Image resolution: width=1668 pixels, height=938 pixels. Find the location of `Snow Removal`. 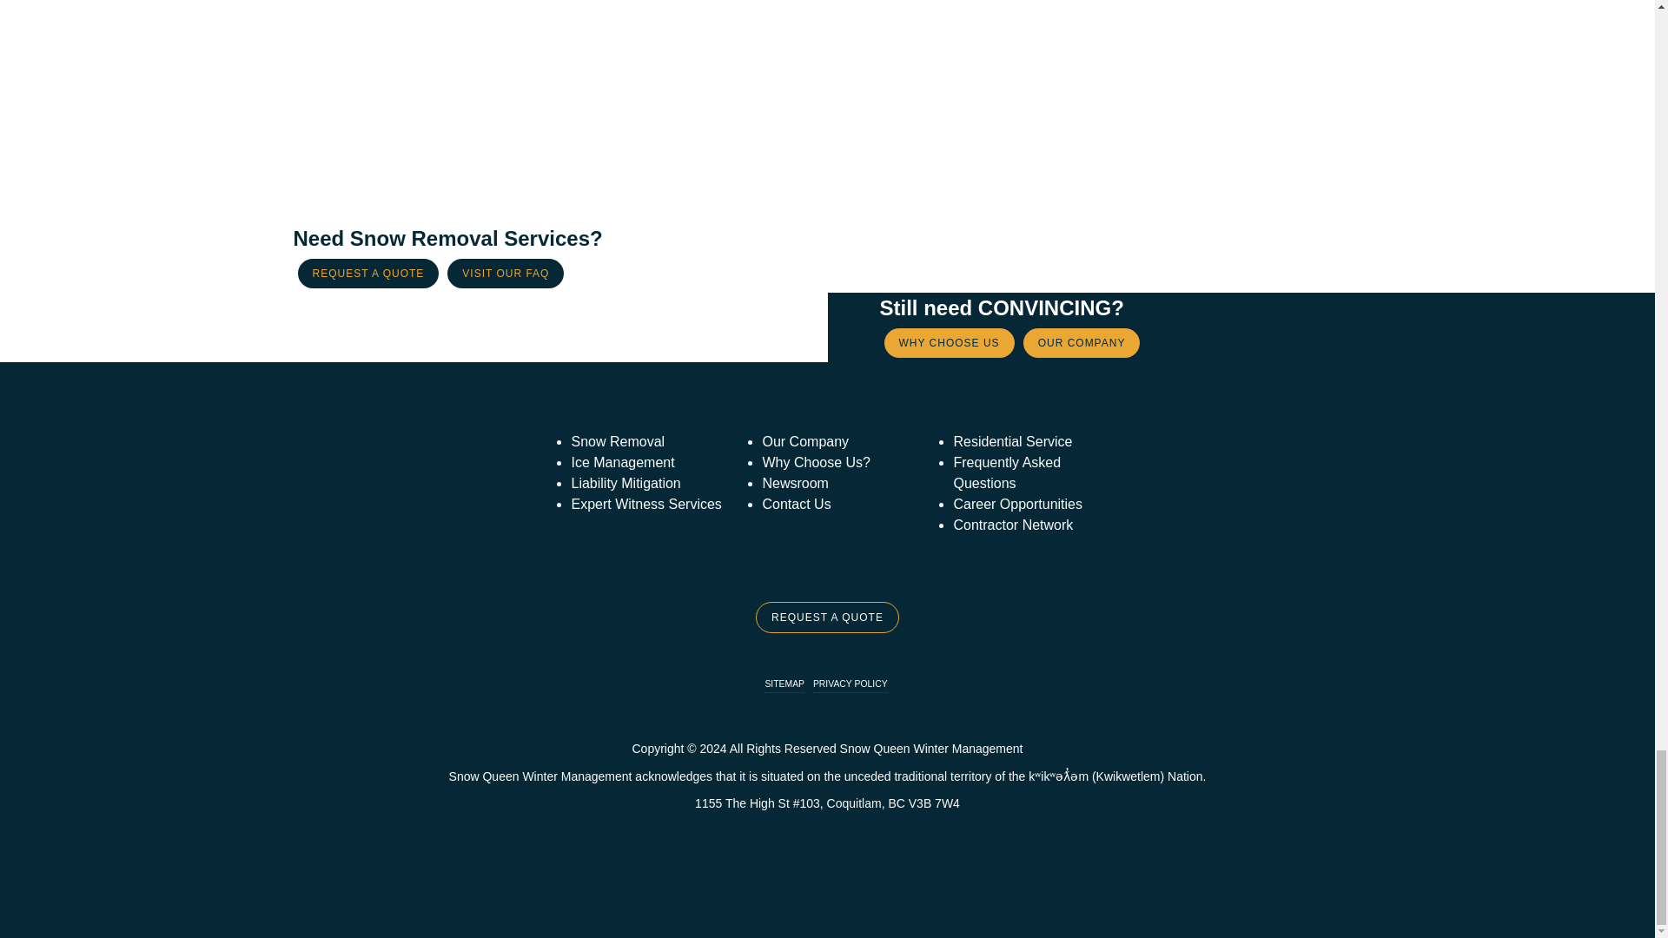

Snow Removal is located at coordinates (617, 441).